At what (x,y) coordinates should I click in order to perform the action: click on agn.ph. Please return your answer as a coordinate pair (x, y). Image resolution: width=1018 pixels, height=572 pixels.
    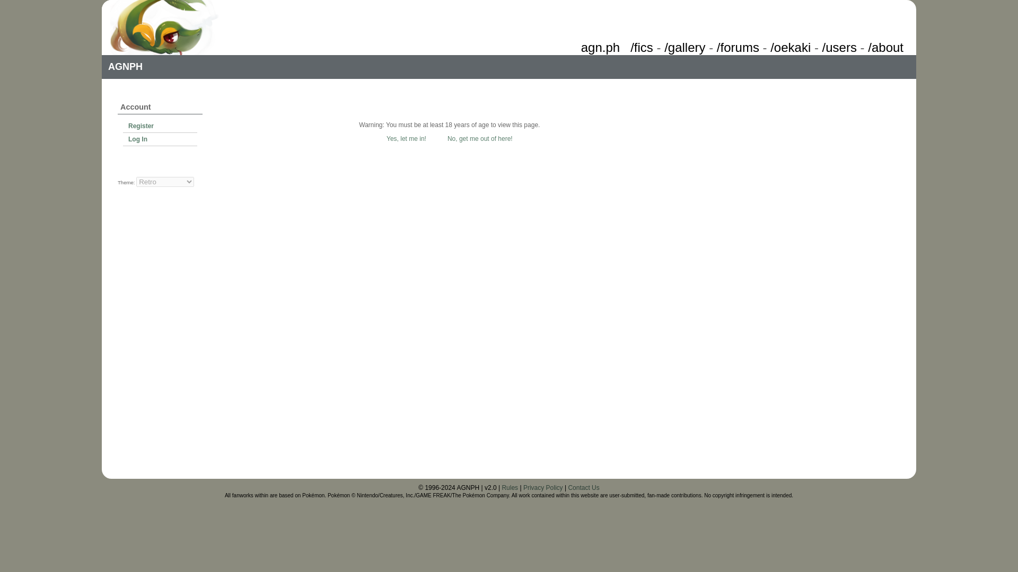
    Looking at the image, I should click on (600, 47).